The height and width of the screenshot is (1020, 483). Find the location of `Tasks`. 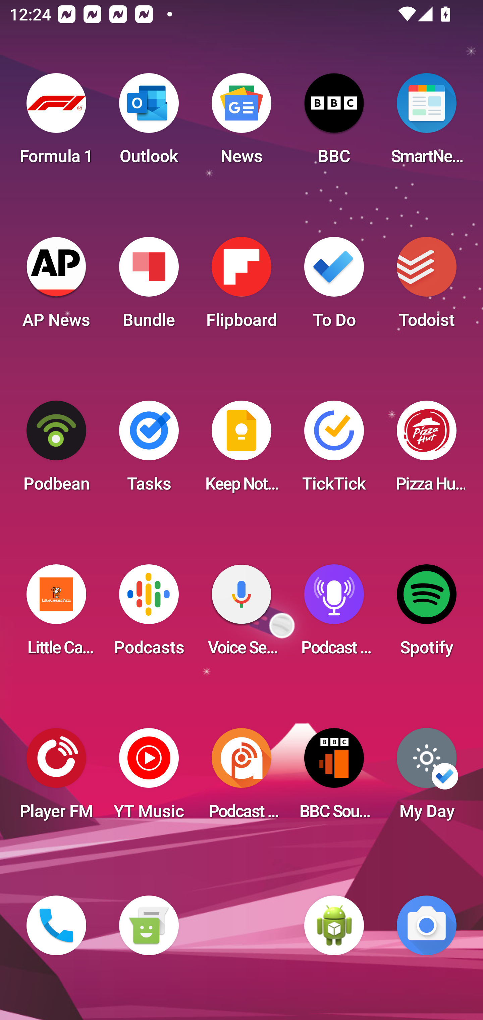

Tasks is located at coordinates (149, 450).